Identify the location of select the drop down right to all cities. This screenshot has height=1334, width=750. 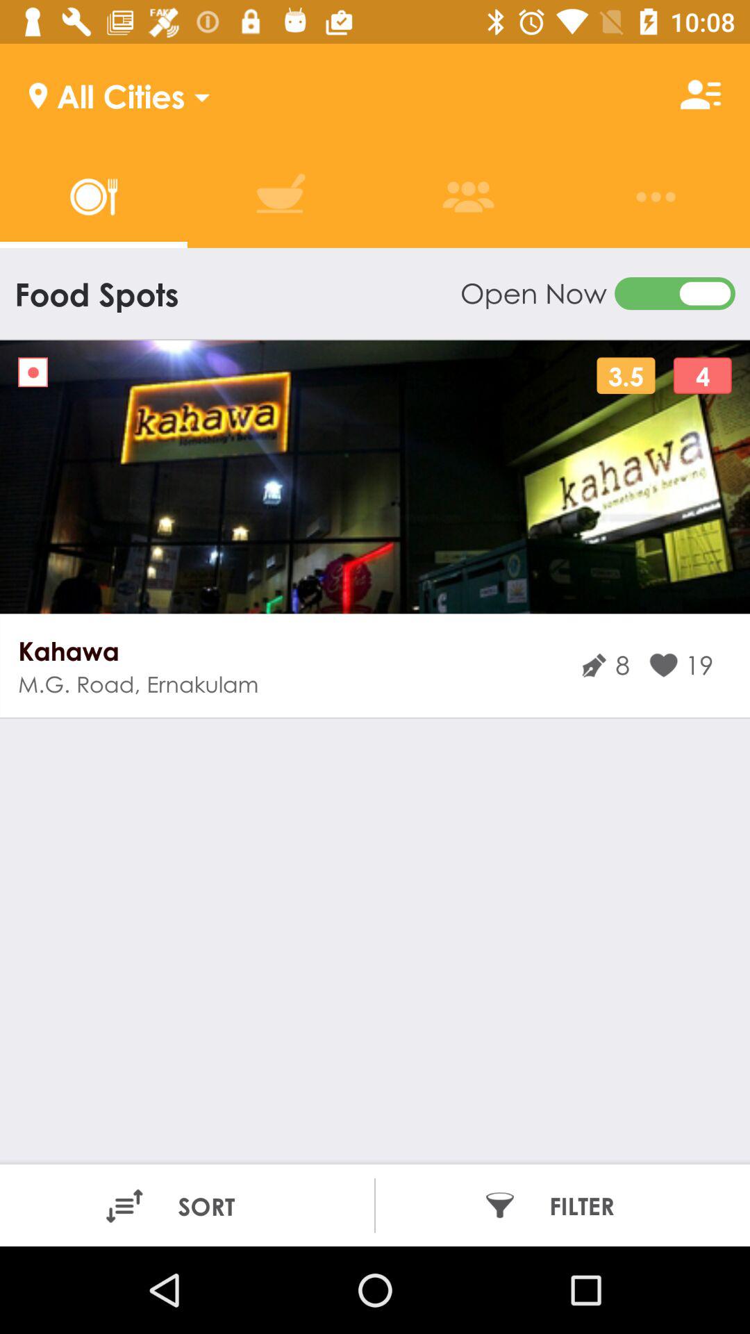
(197, 94).